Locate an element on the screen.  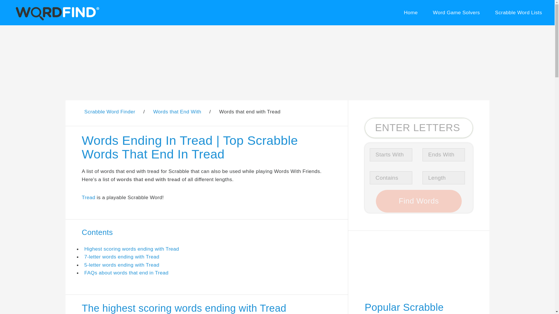
Word Game Solvers is located at coordinates (456, 13).